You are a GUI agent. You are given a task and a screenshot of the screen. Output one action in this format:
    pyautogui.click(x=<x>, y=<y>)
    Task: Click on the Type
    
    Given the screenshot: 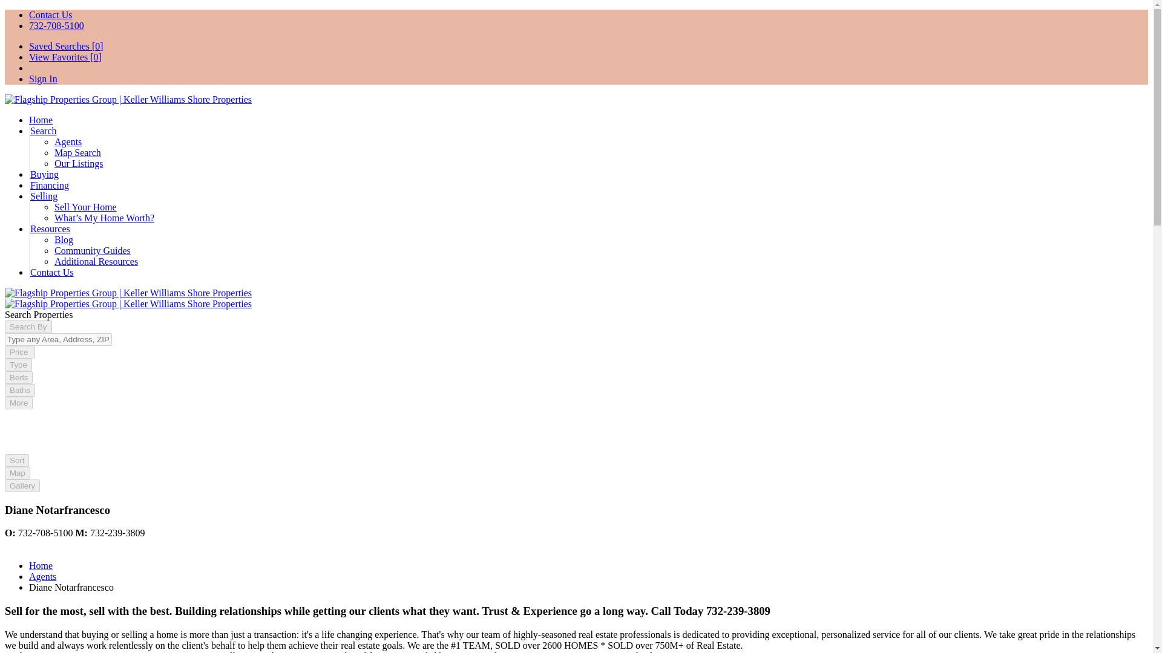 What is the action you would take?
    pyautogui.click(x=18, y=365)
    